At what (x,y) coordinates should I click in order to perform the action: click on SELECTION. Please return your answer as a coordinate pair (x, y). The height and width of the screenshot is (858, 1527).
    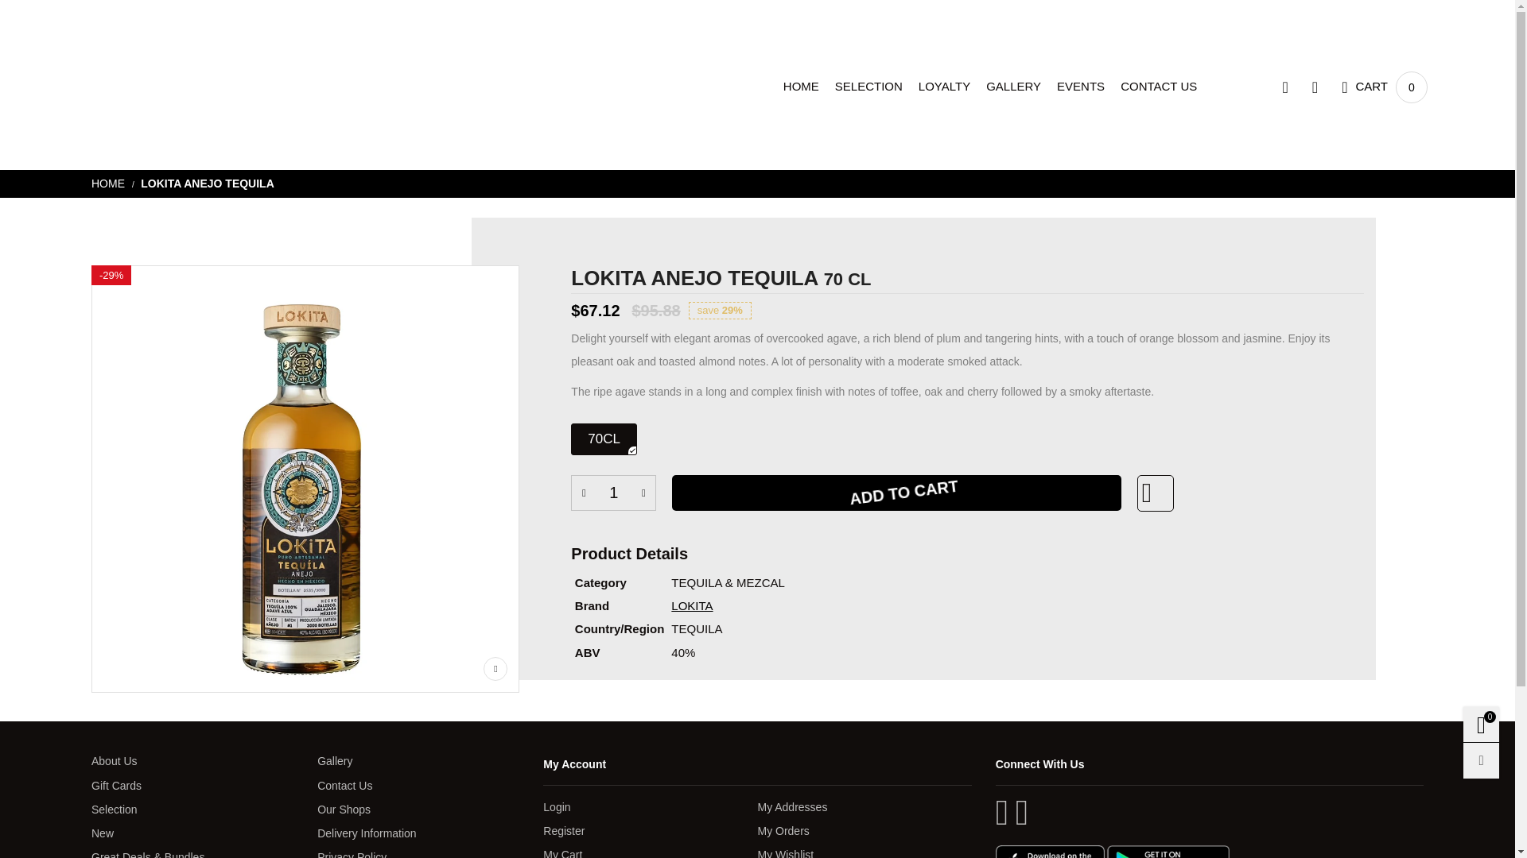
    Looking at the image, I should click on (1384, 87).